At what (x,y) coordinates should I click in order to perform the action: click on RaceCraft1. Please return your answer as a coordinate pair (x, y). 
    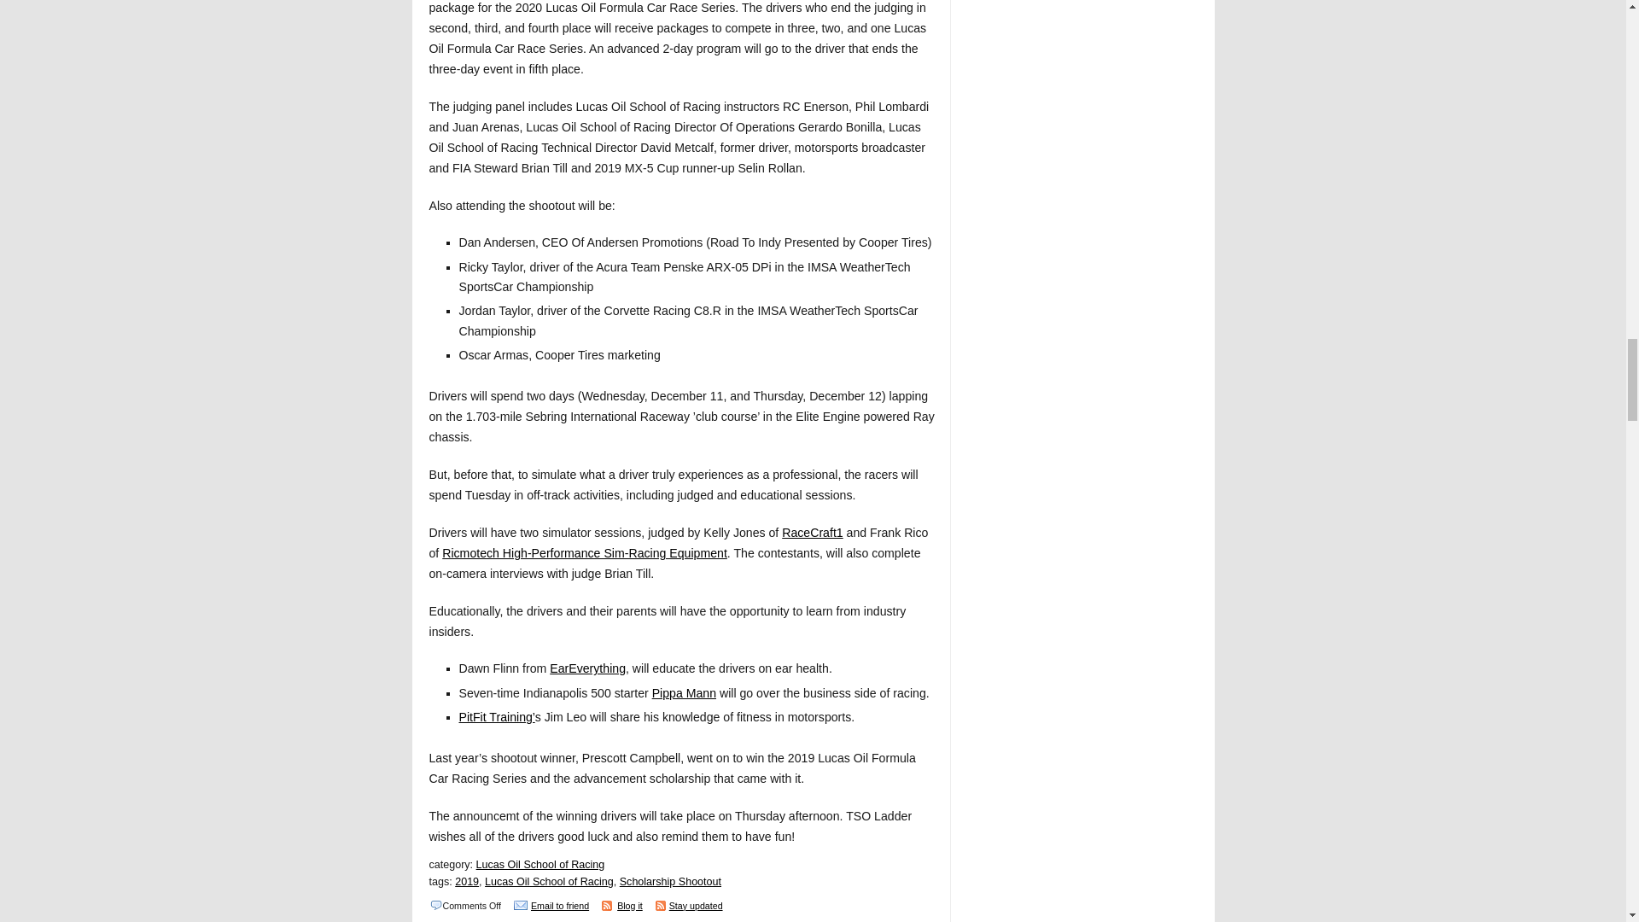
    Looking at the image, I should click on (811, 532).